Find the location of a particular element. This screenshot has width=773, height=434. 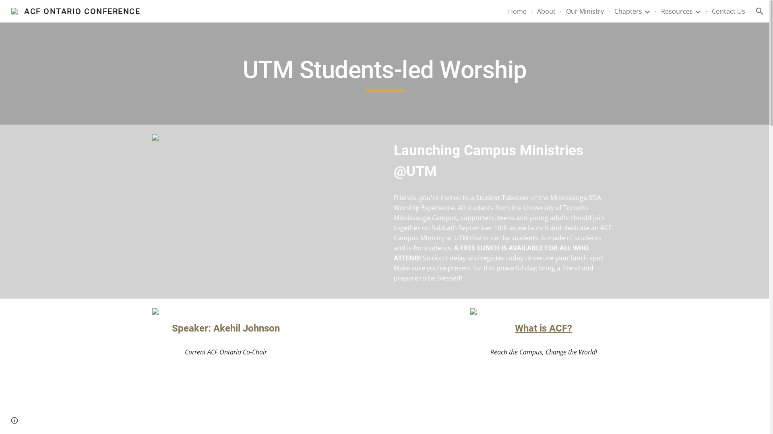

About is located at coordinates (546, 11).